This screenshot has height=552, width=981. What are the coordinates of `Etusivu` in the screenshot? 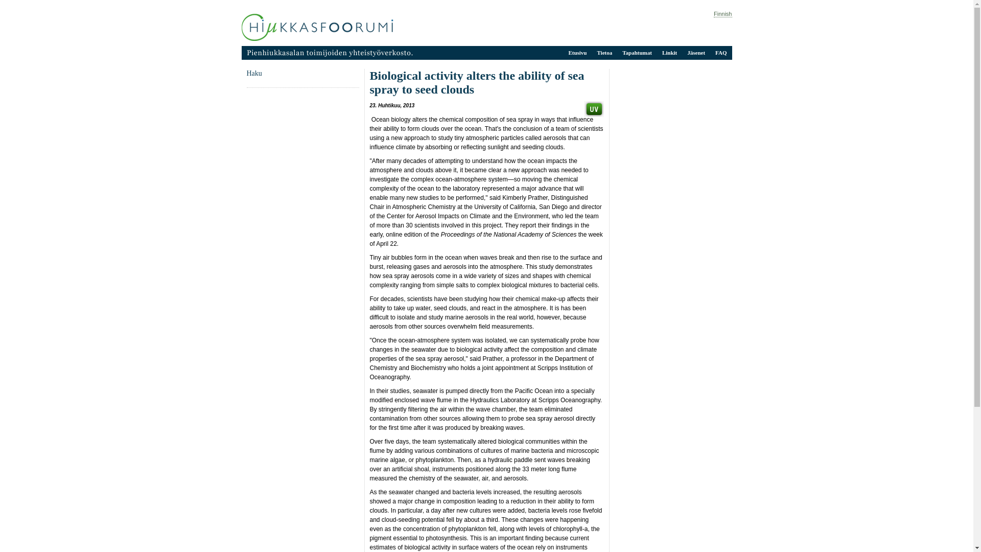 It's located at (317, 28).